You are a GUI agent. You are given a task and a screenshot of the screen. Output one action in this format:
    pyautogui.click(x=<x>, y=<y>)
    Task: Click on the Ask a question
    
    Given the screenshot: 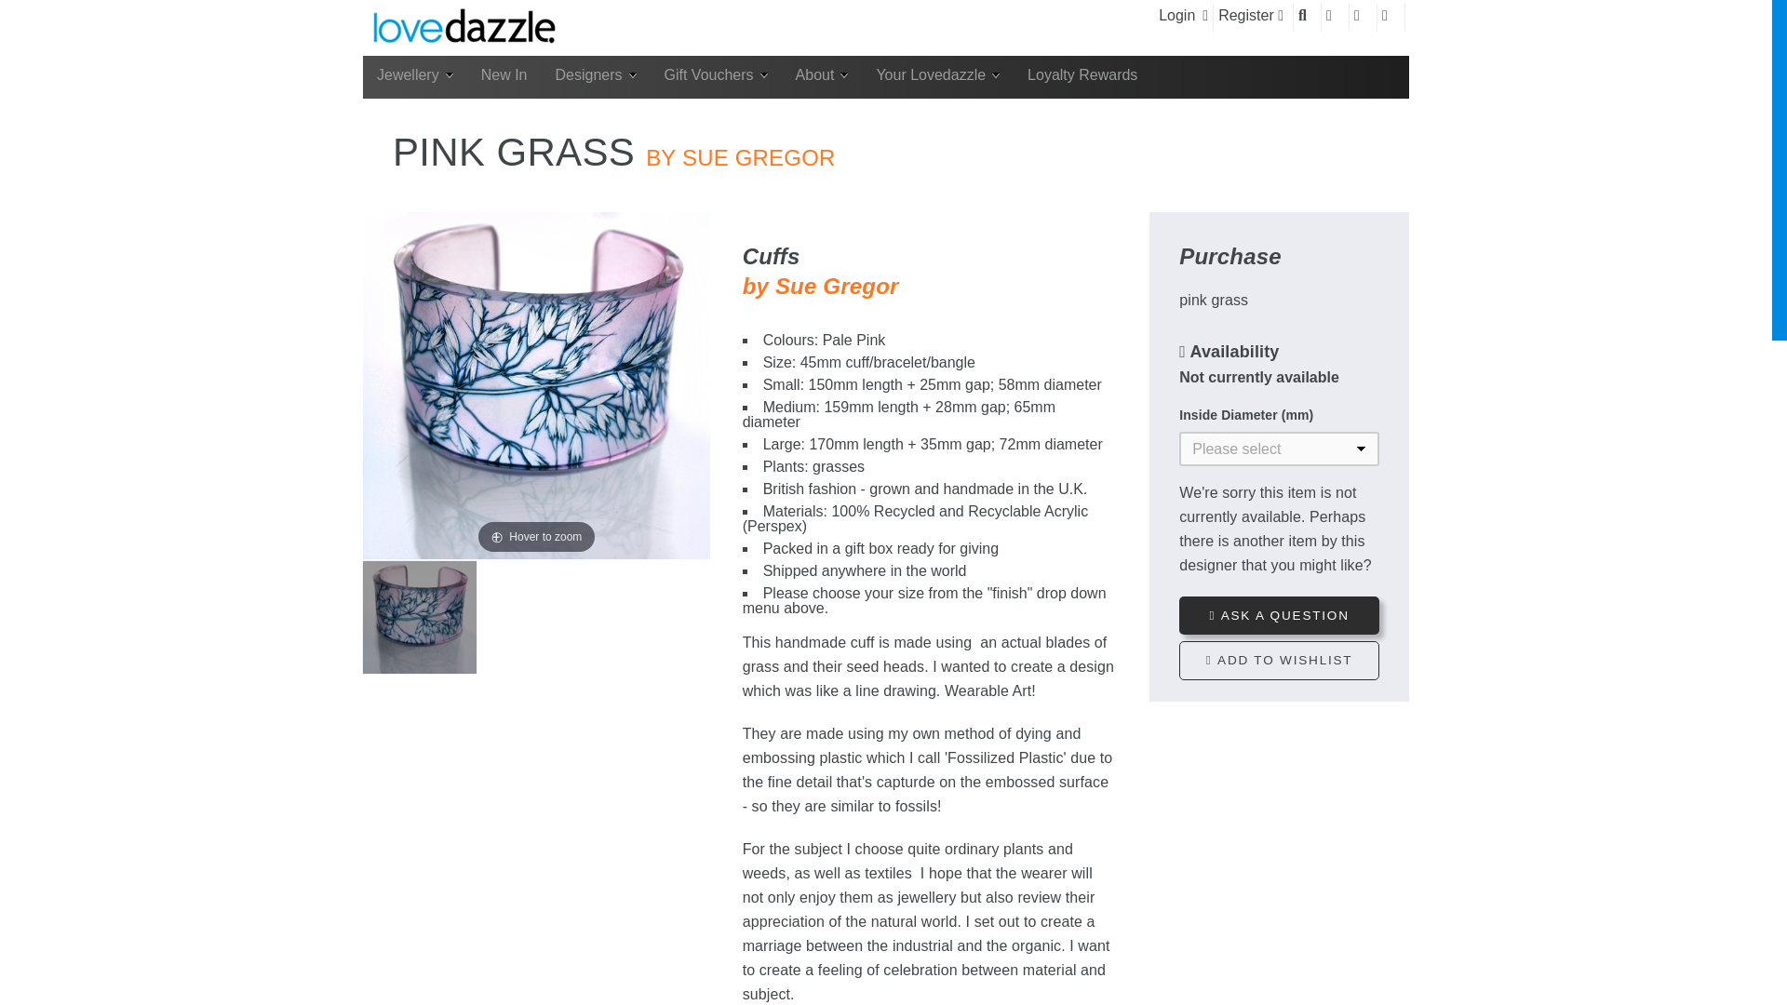 What is the action you would take?
    pyautogui.click(x=1279, y=615)
    